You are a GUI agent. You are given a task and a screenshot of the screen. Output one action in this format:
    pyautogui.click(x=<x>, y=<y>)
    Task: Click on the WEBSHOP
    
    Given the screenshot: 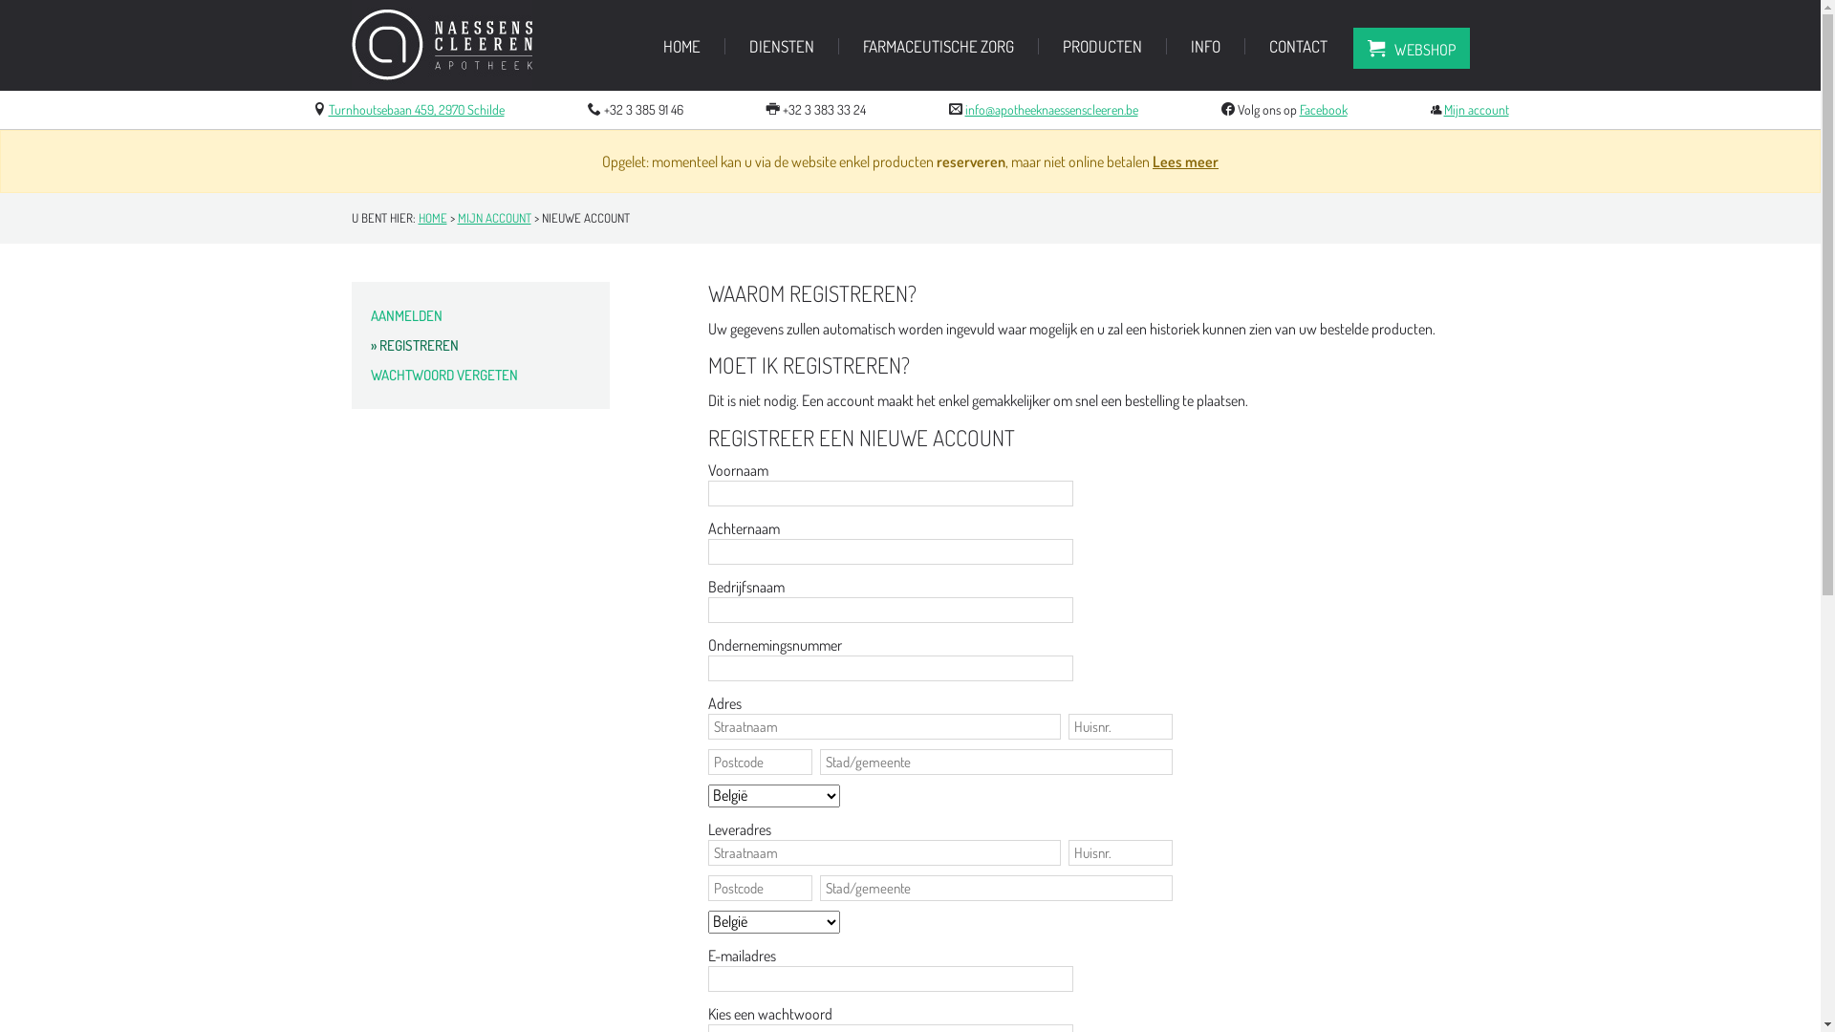 What is the action you would take?
    pyautogui.click(x=1412, y=48)
    